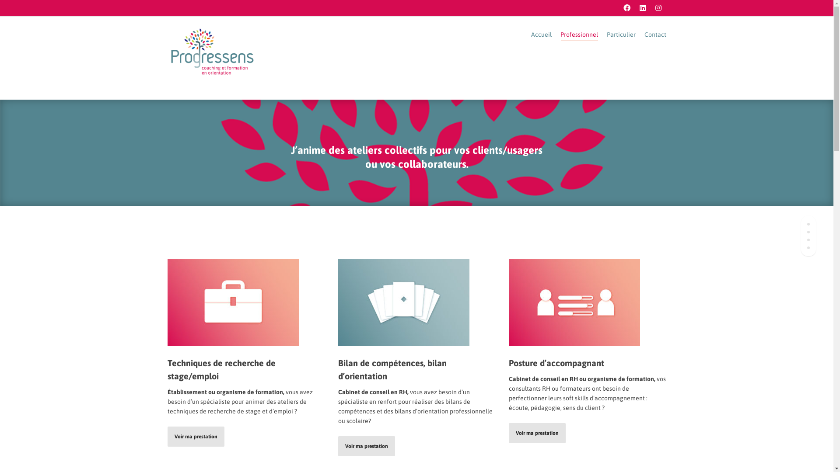 The height and width of the screenshot is (472, 840). What do you see at coordinates (366, 446) in the screenshot?
I see `Voir ma prestation` at bounding box center [366, 446].